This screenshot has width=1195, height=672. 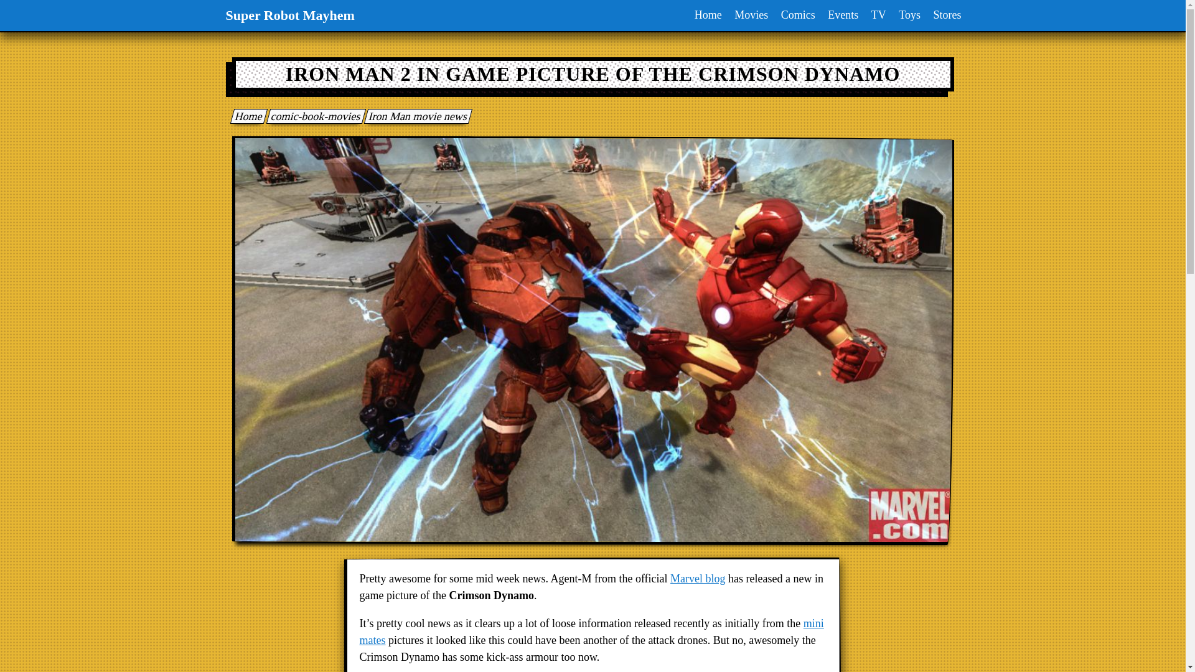 What do you see at coordinates (314, 116) in the screenshot?
I see `comic-book-movies` at bounding box center [314, 116].